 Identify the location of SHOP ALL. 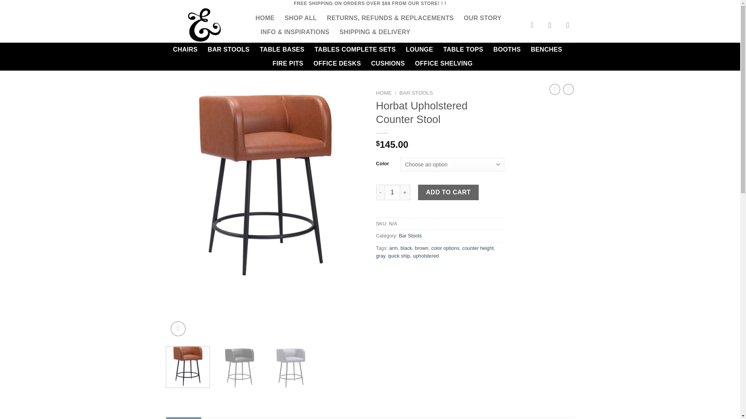
(301, 18).